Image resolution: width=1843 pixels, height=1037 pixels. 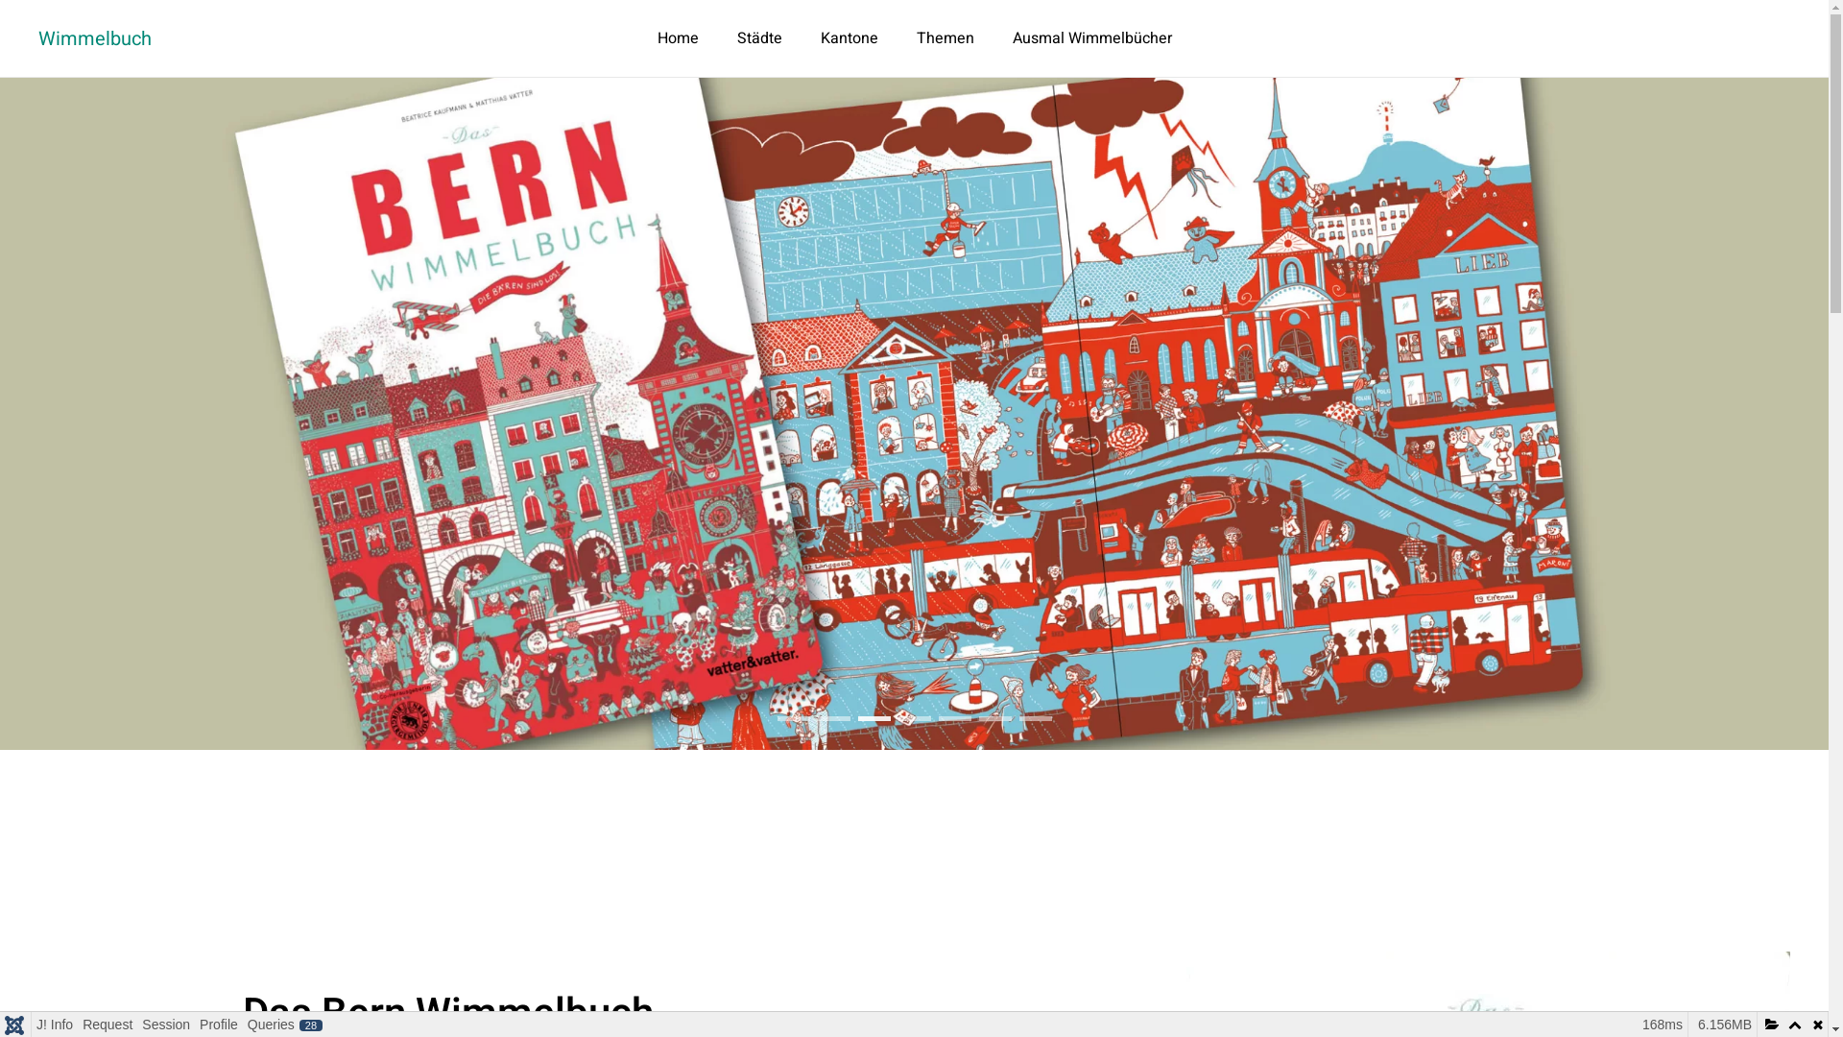 I want to click on Themen, so click(x=945, y=38).